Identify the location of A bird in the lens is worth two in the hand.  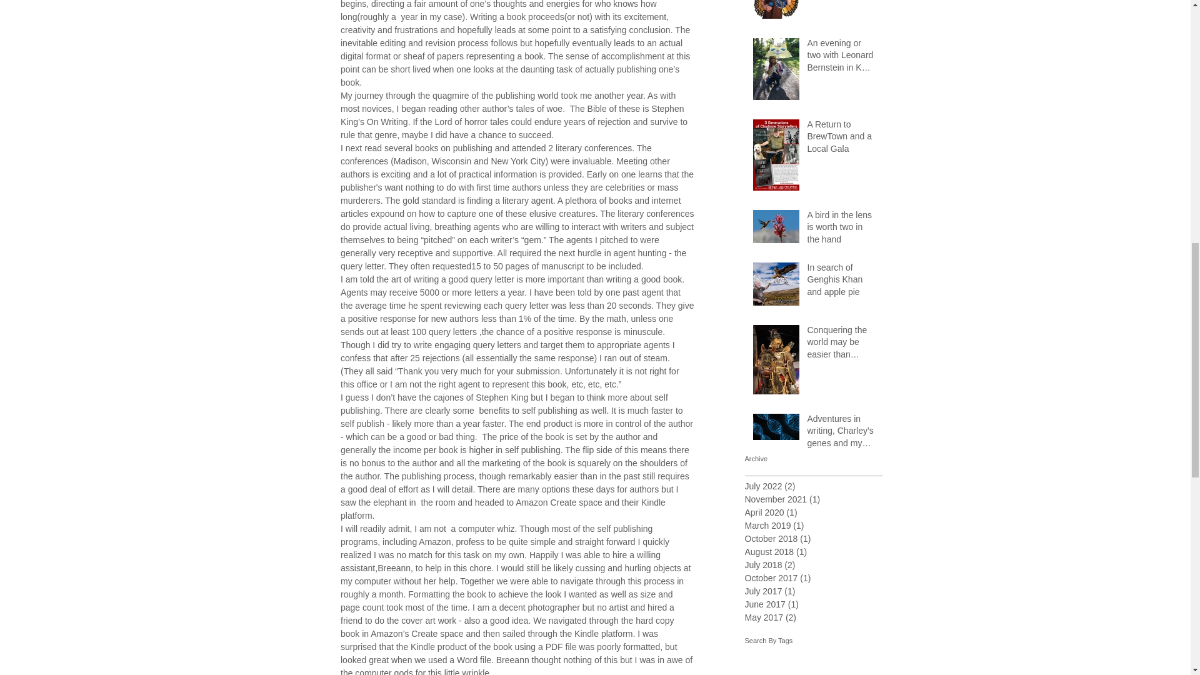
(841, 230).